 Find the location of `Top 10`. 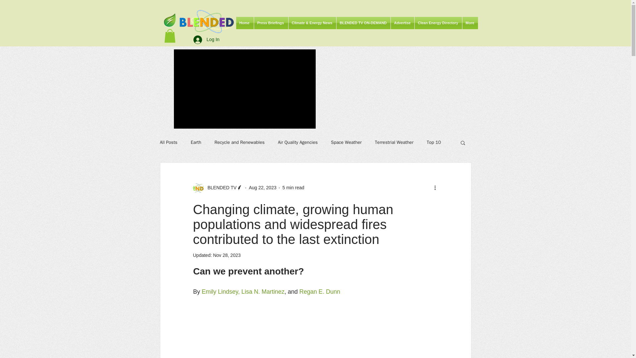

Top 10 is located at coordinates (434, 143).